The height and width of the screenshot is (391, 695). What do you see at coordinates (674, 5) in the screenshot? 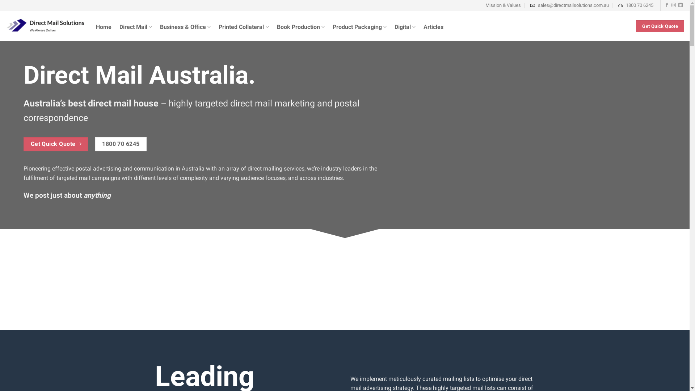
I see `Follow on Instagram` at bounding box center [674, 5].